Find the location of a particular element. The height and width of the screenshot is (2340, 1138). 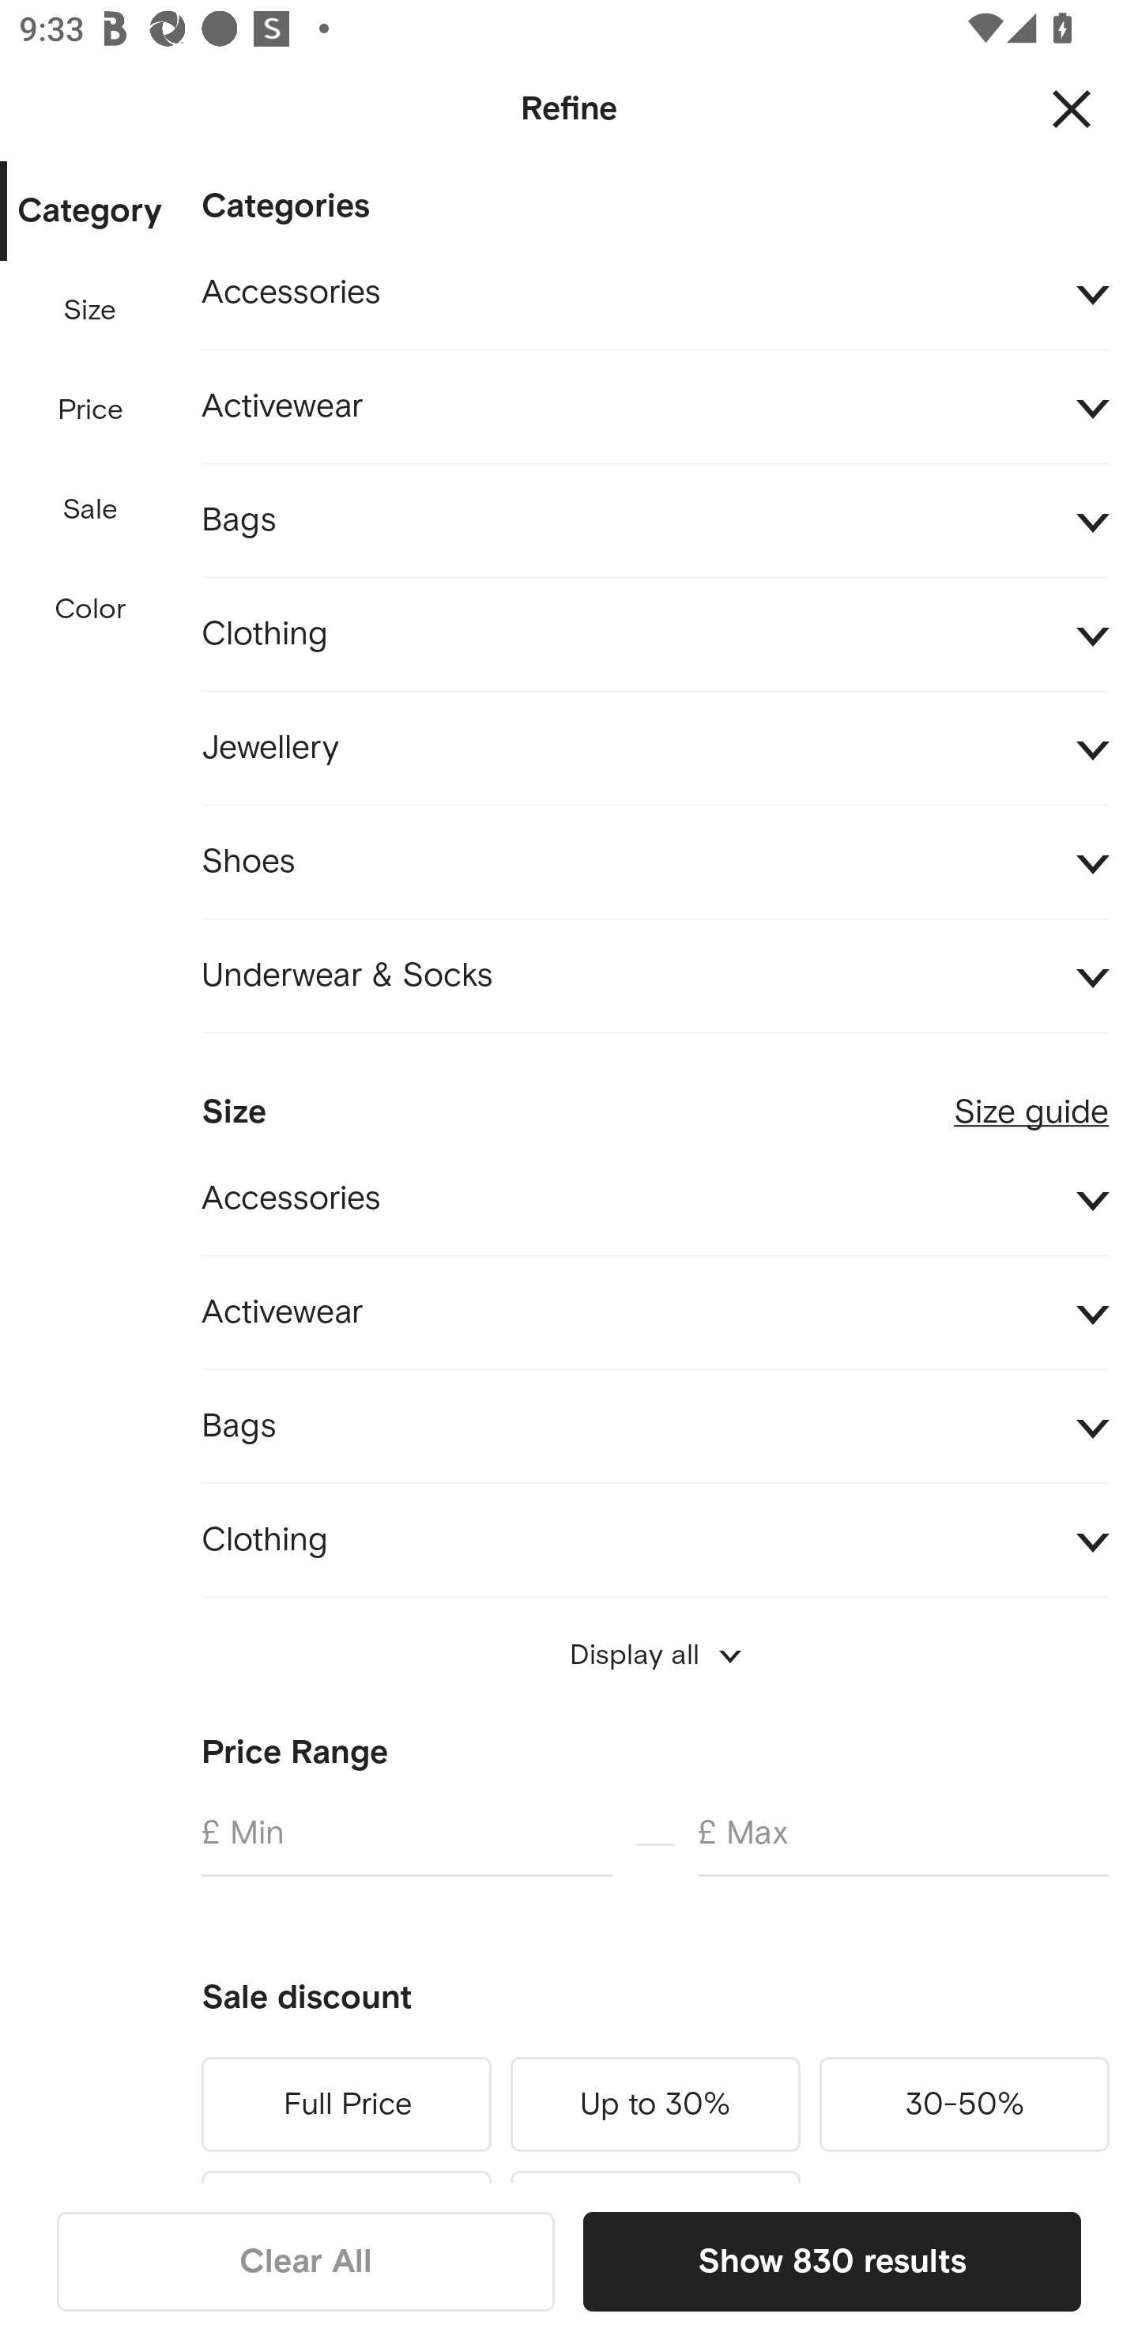

£ Min is located at coordinates (406, 1844).